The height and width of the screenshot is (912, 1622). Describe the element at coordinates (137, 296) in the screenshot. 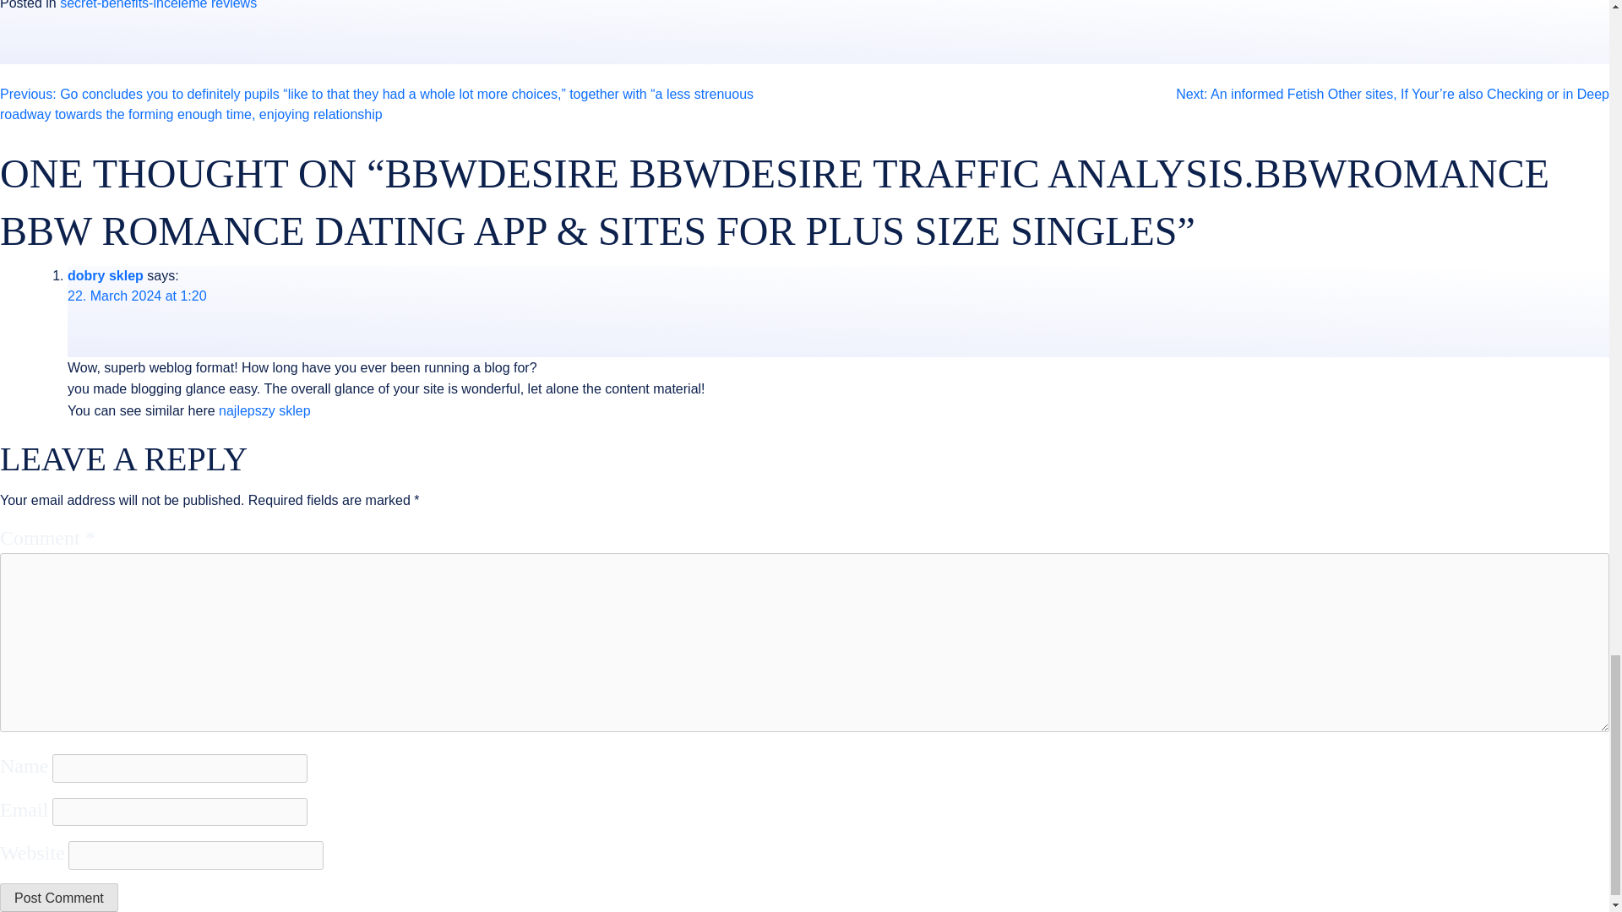

I see `22. March 2024 at 1:20` at that location.